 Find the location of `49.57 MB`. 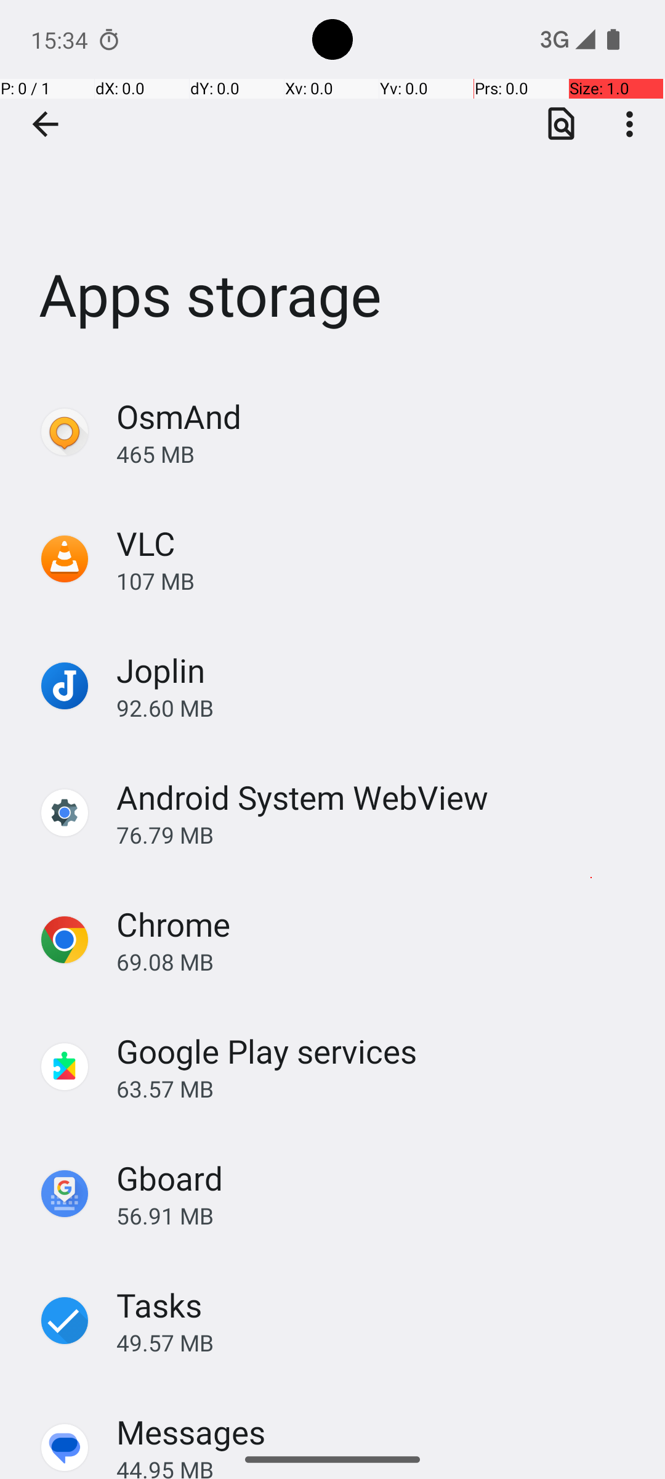

49.57 MB is located at coordinates (378, 1342).